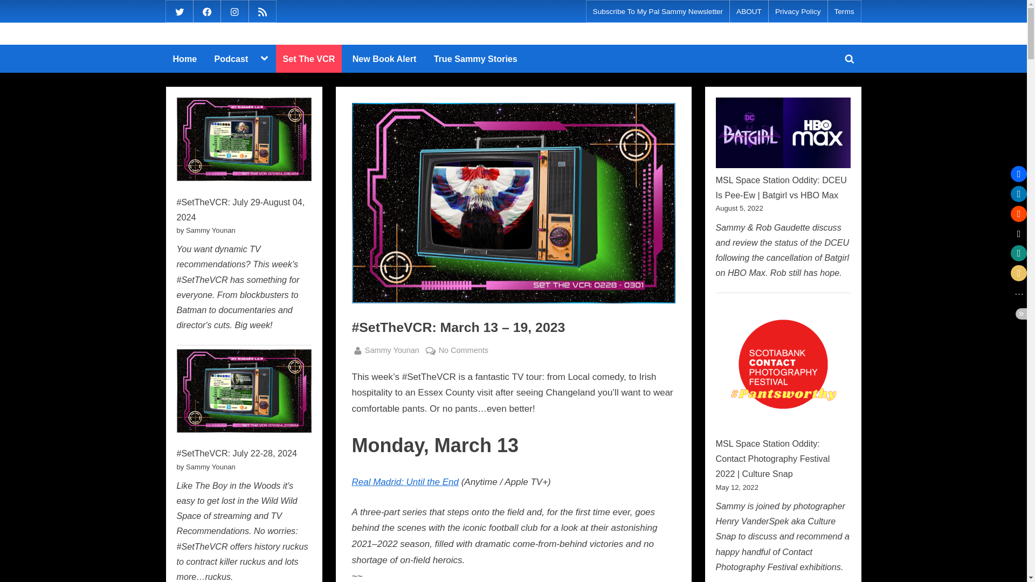  Describe the element at coordinates (208, 41) in the screenshot. I see `My Summer Lair` at that location.